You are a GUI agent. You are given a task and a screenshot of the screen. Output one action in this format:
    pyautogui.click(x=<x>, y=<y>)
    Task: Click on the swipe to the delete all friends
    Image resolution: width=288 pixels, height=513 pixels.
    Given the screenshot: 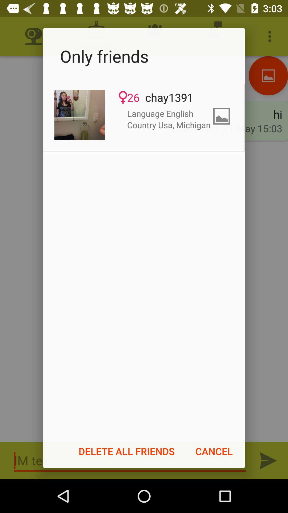 What is the action you would take?
    pyautogui.click(x=127, y=451)
    